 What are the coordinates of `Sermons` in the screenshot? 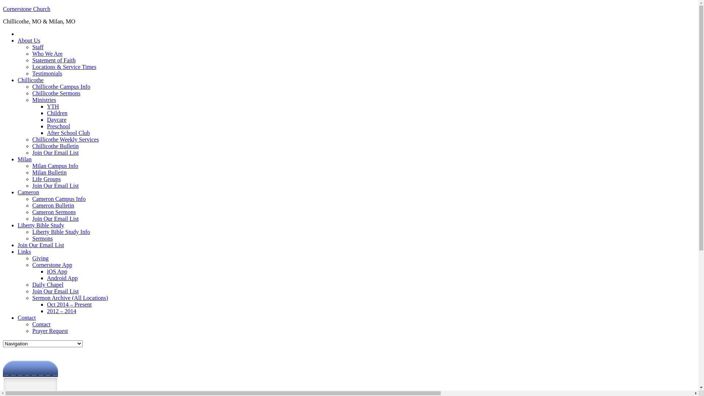 It's located at (43, 238).